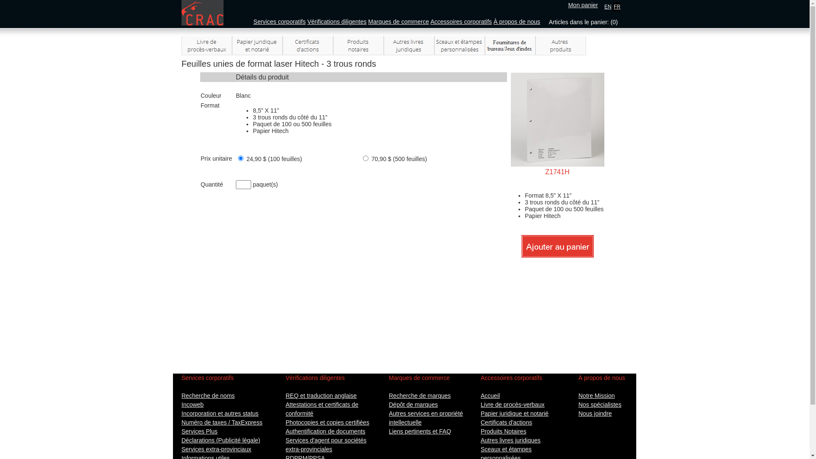  What do you see at coordinates (399, 22) in the screenshot?
I see `Marques de commerce` at bounding box center [399, 22].